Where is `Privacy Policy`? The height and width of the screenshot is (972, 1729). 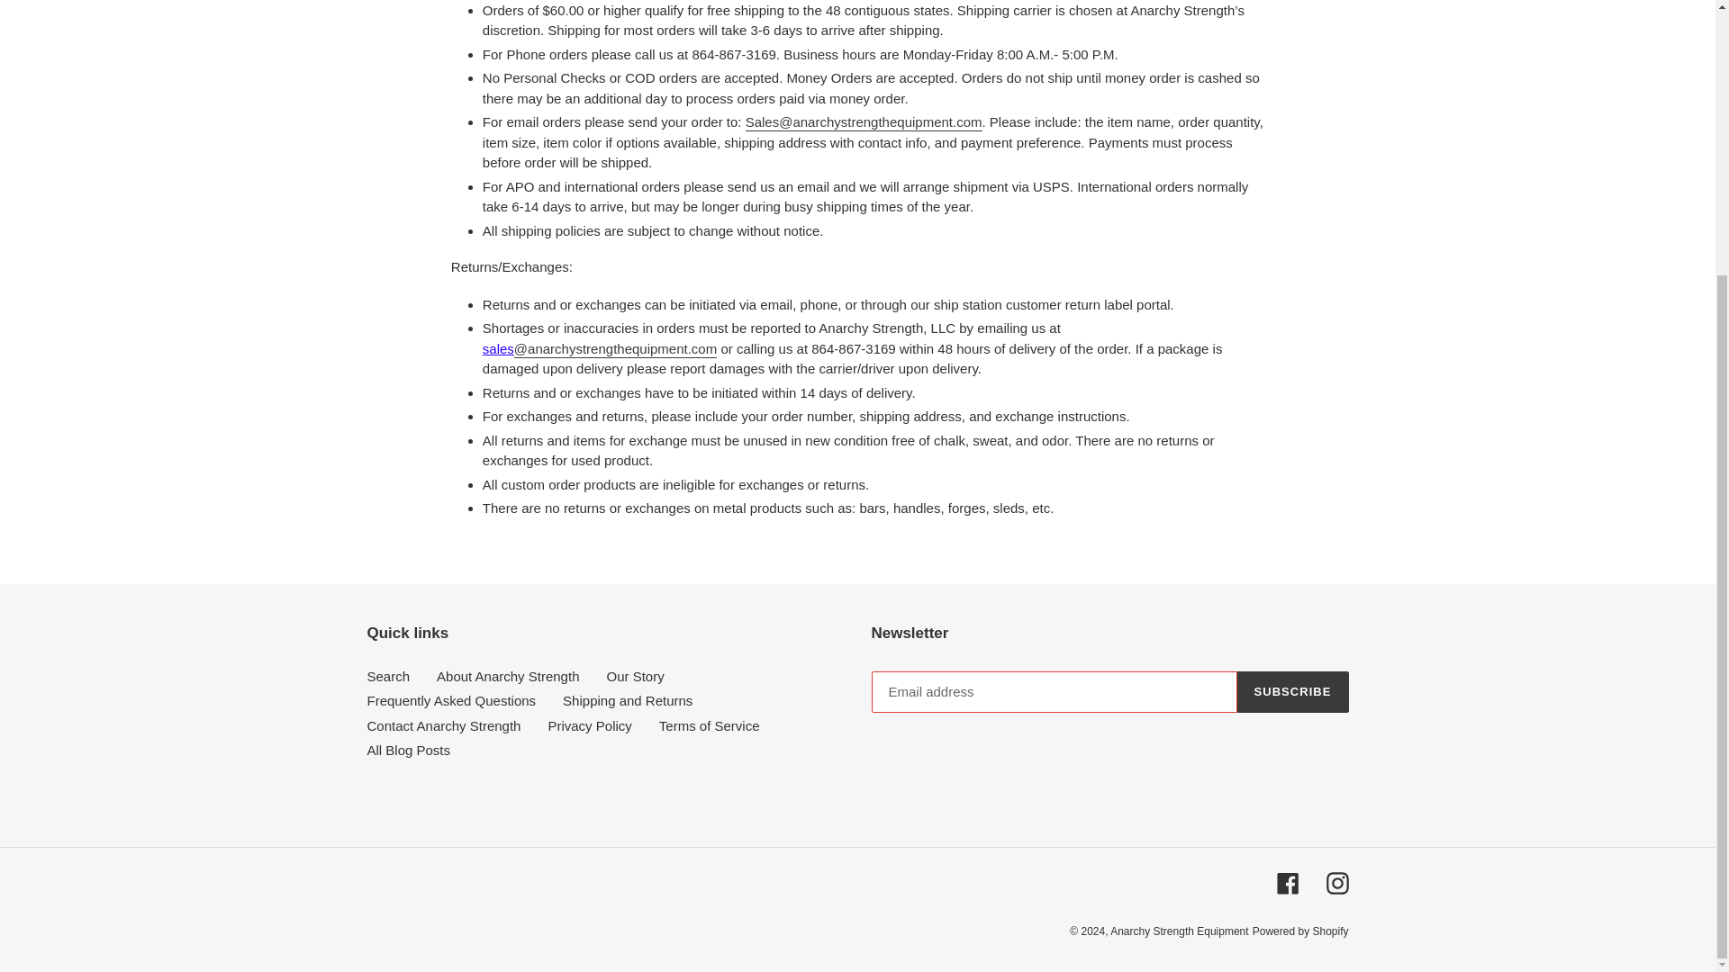
Privacy Policy is located at coordinates (589, 725).